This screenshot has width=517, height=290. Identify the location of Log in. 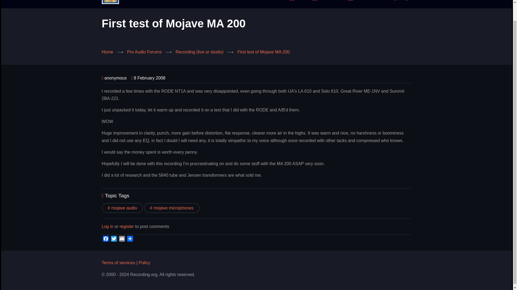
(108, 227).